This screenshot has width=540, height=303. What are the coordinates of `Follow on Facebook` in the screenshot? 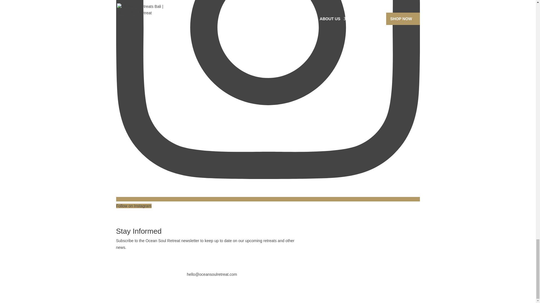 It's located at (120, 260).